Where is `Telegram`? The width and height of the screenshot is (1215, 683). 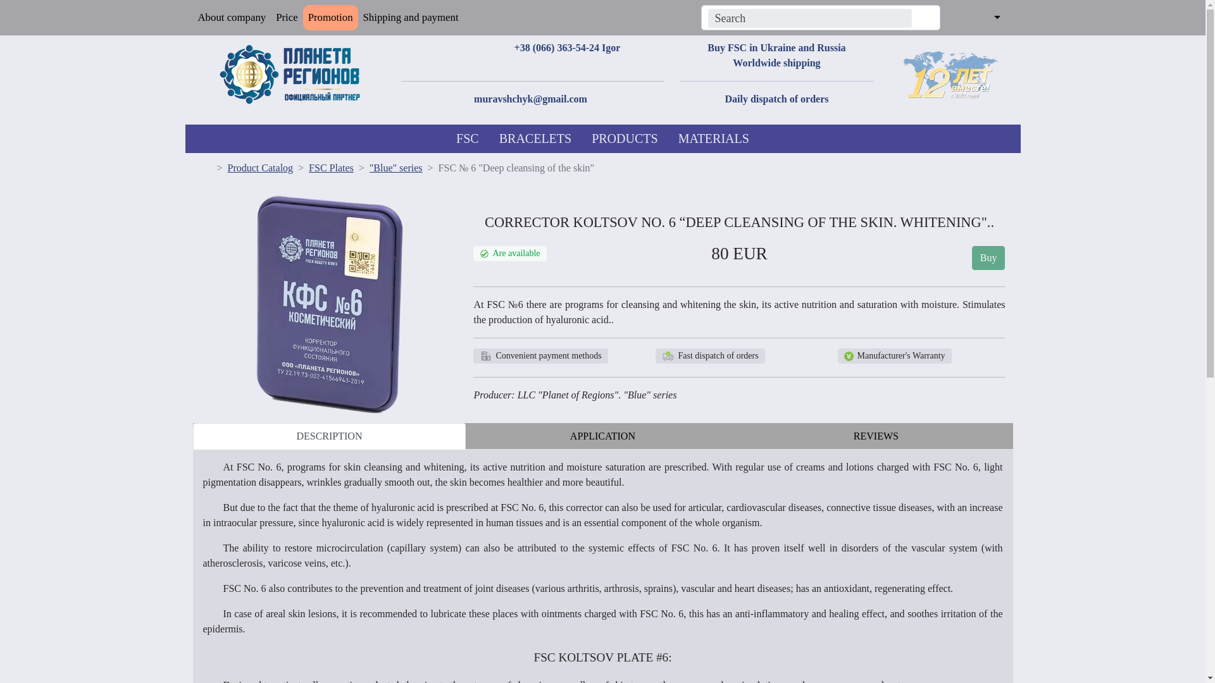
Telegram is located at coordinates (464, 47).